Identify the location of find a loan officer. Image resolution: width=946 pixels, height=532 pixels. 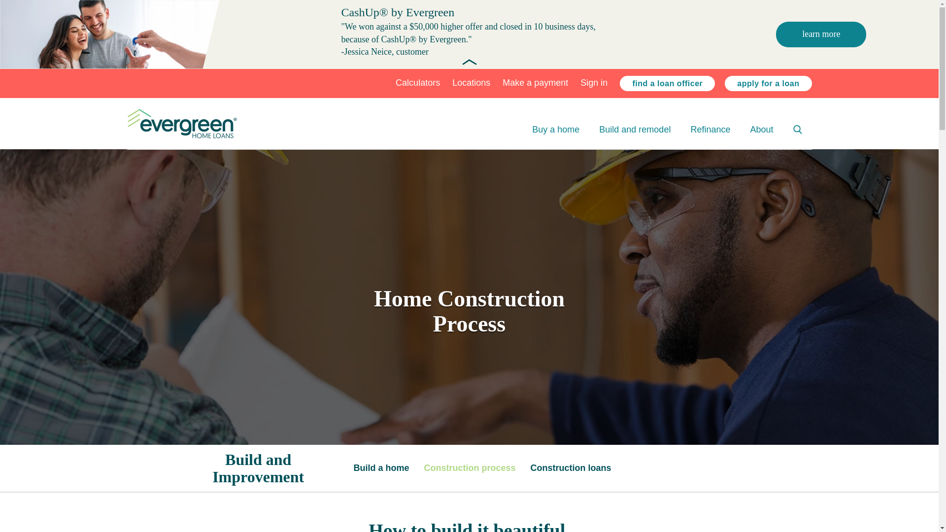
(667, 84).